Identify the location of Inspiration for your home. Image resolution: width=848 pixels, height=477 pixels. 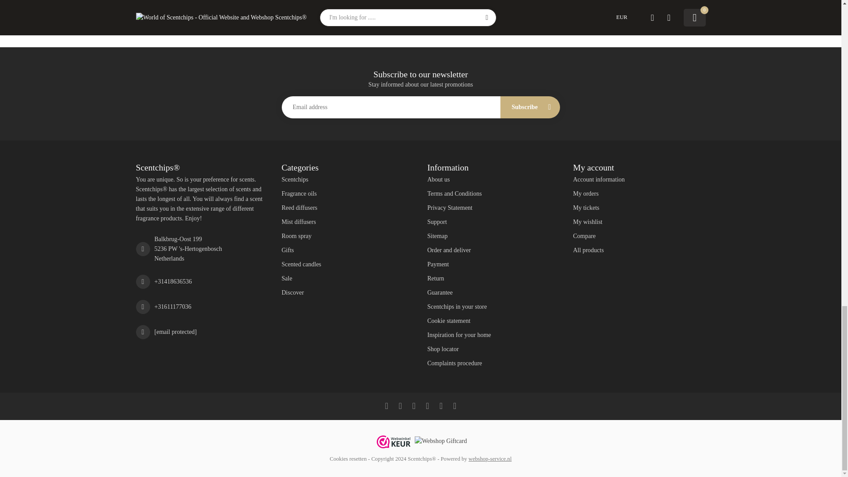
(493, 335).